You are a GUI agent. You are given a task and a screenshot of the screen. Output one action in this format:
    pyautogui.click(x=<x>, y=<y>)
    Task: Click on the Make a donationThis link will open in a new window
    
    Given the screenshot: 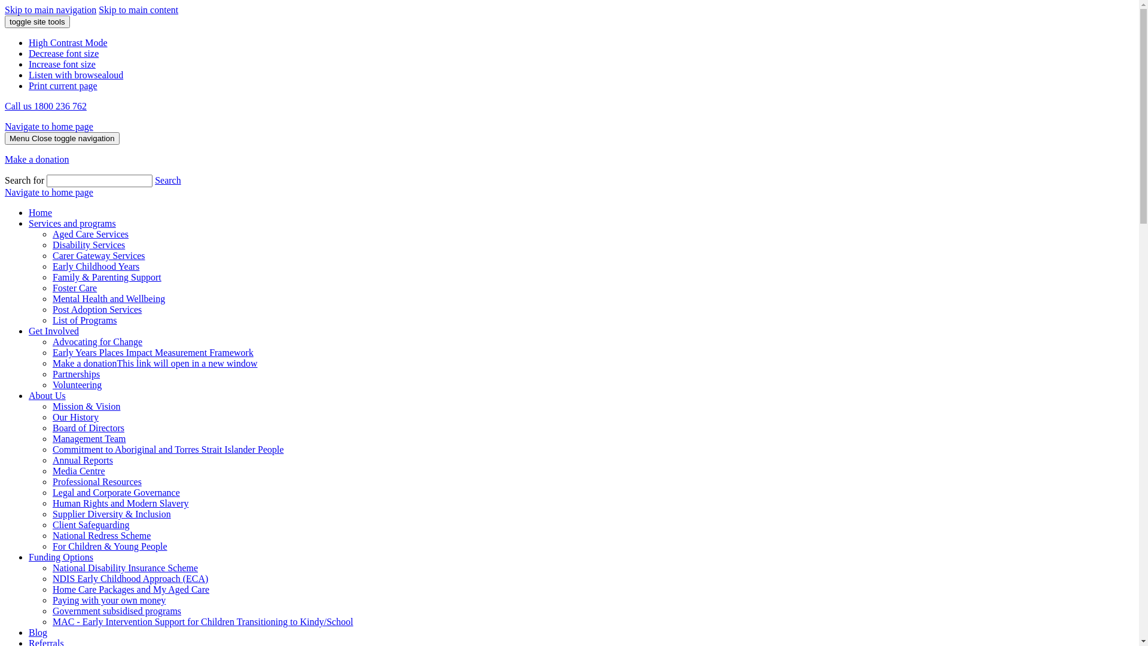 What is the action you would take?
    pyautogui.click(x=155, y=364)
    